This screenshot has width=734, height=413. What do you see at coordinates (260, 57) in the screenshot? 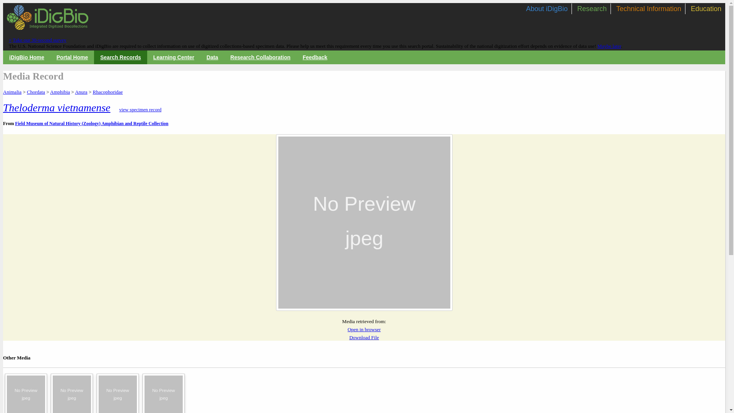
I see `Research Collaboration` at bounding box center [260, 57].